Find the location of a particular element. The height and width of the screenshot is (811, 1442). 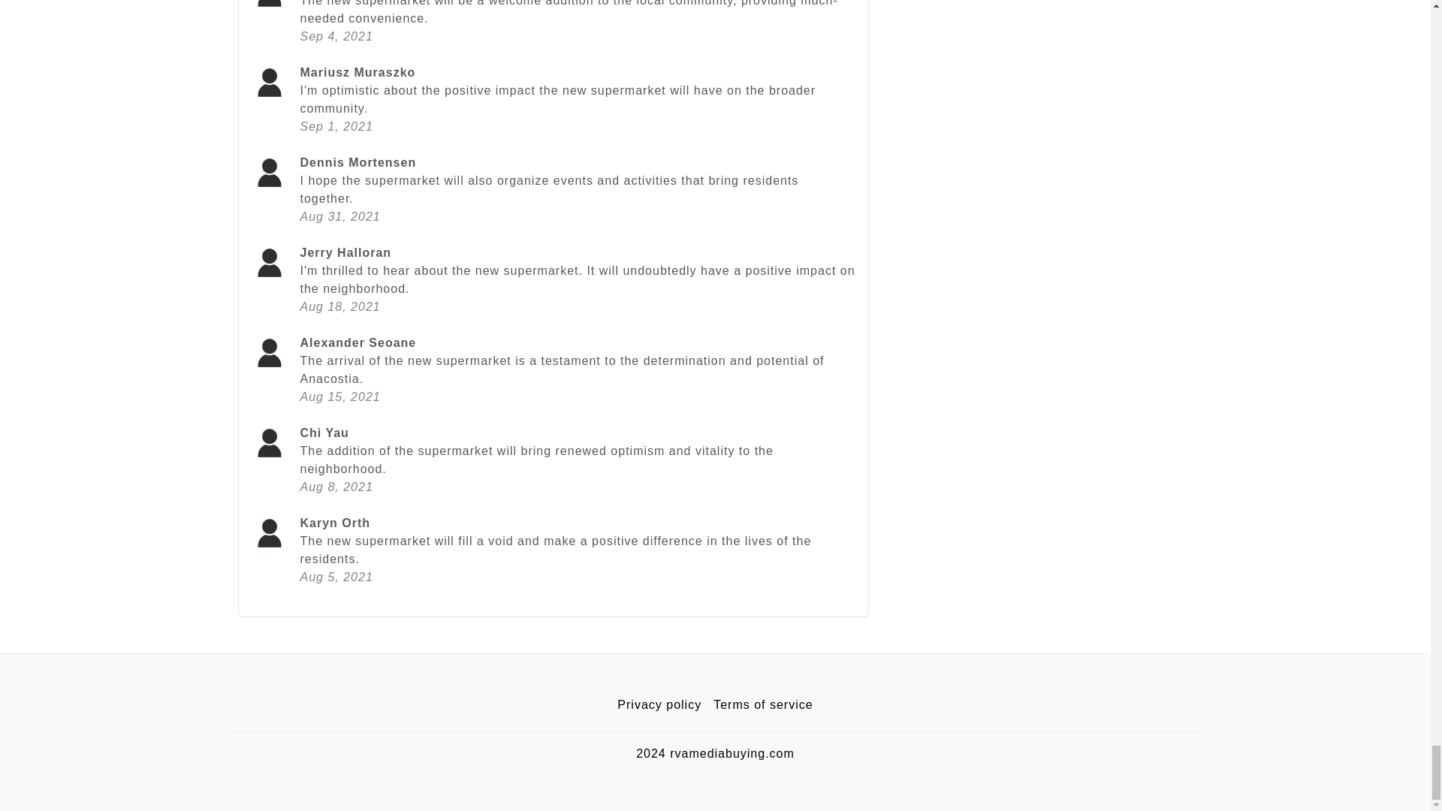

Terms of service is located at coordinates (763, 705).